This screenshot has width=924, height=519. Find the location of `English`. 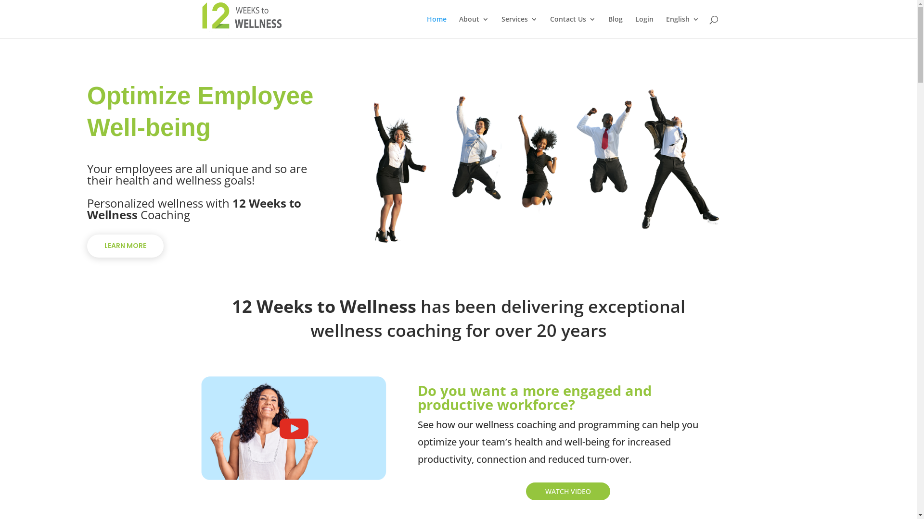

English is located at coordinates (682, 27).